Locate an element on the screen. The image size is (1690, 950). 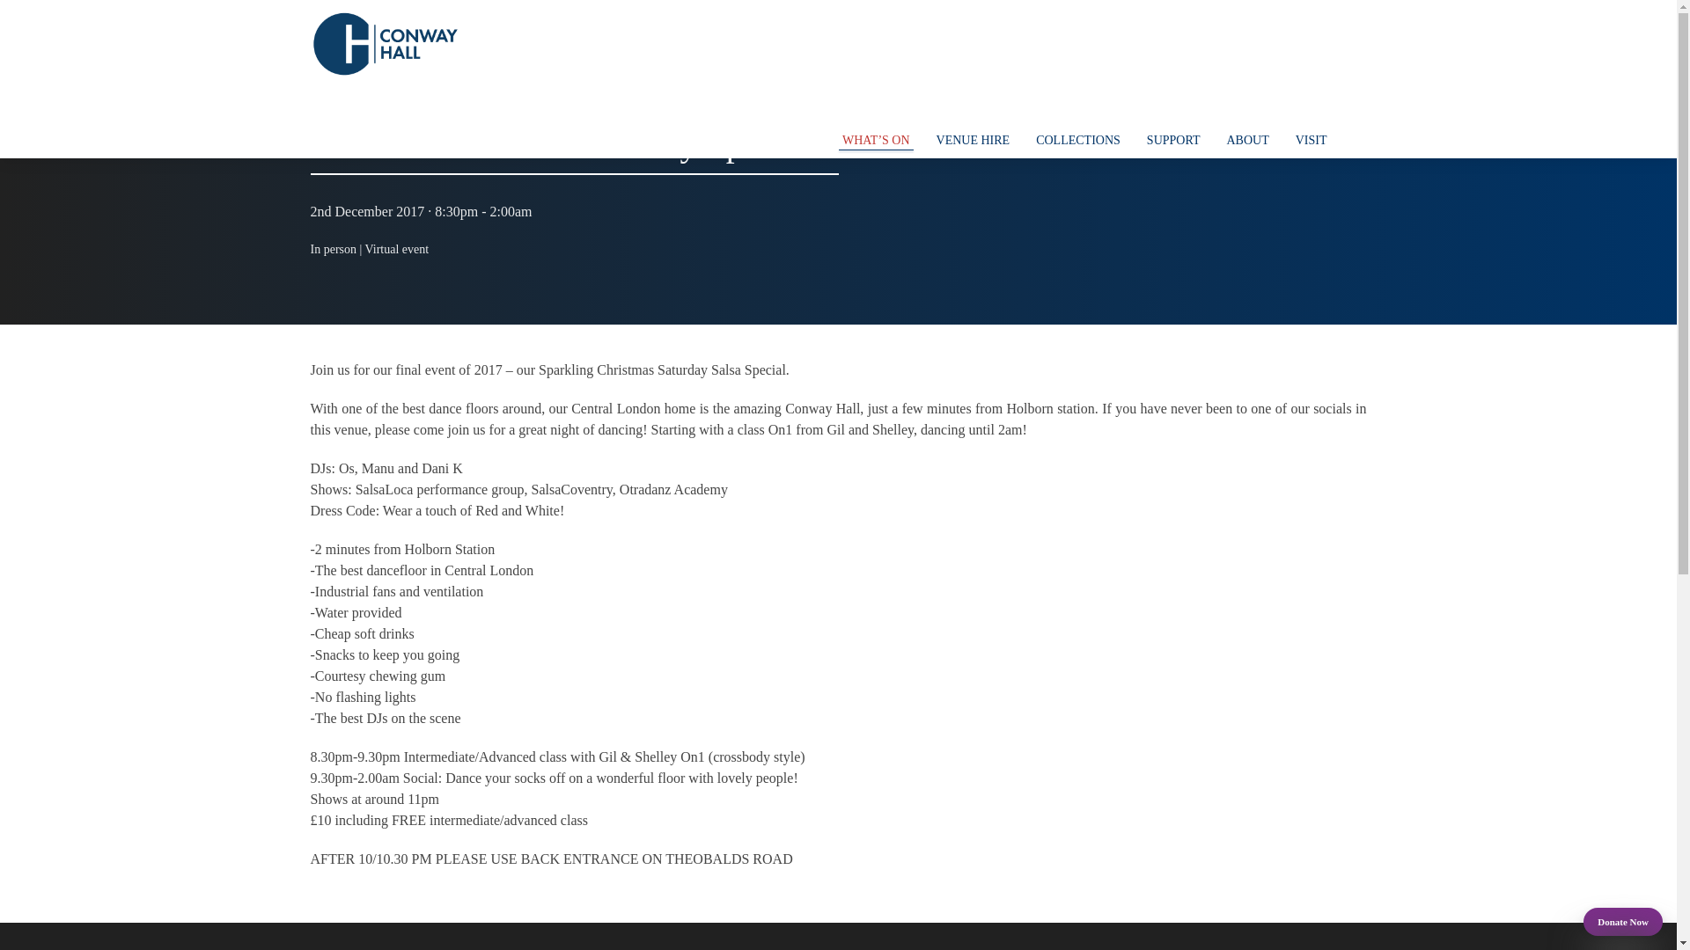
Conway Hall is located at coordinates (384, 44).